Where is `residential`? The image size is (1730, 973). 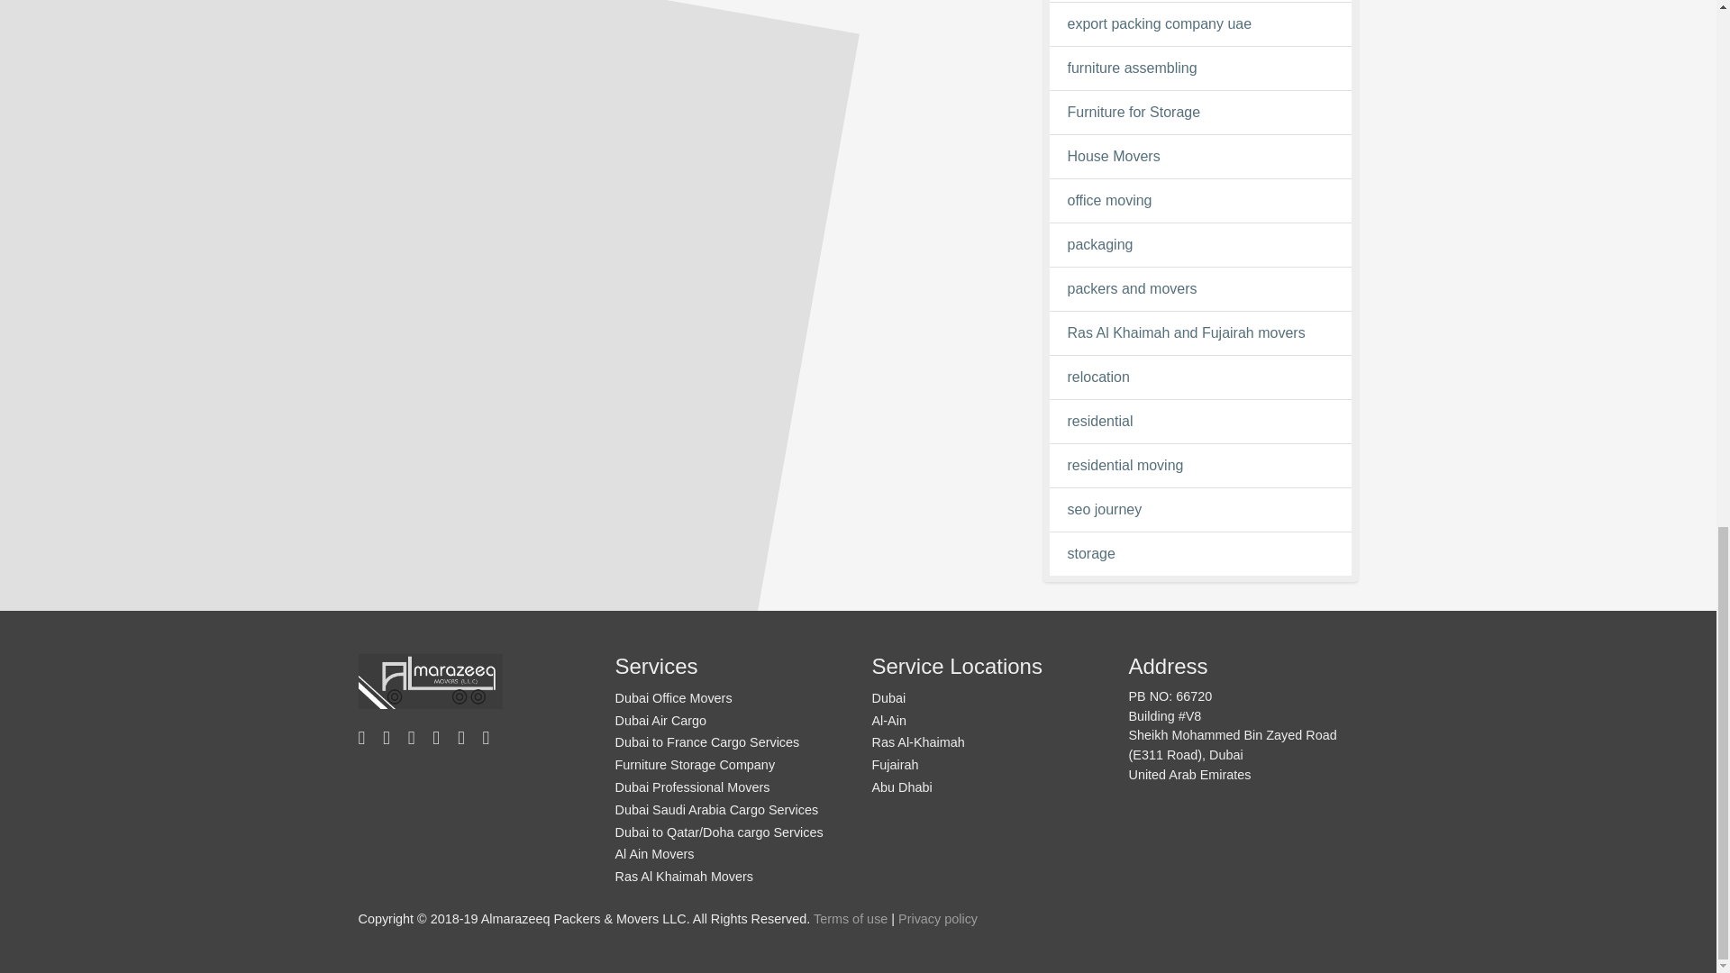 residential is located at coordinates (1200, 421).